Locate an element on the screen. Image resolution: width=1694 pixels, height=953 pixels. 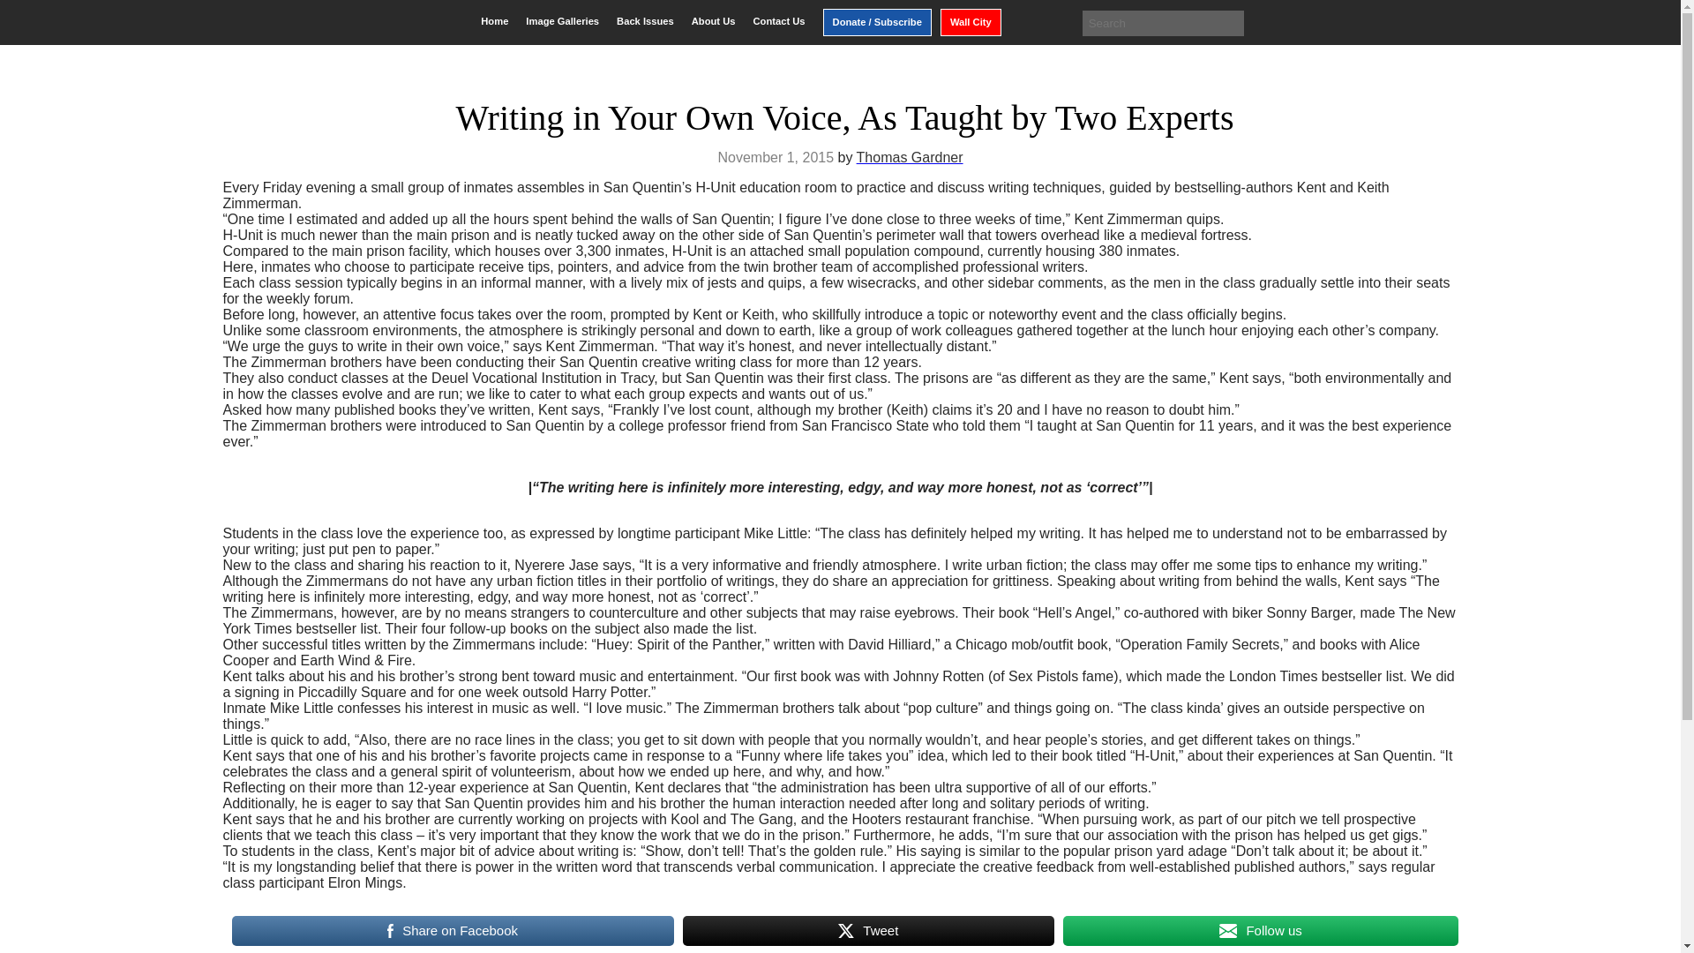
Wall City is located at coordinates (971, 22).